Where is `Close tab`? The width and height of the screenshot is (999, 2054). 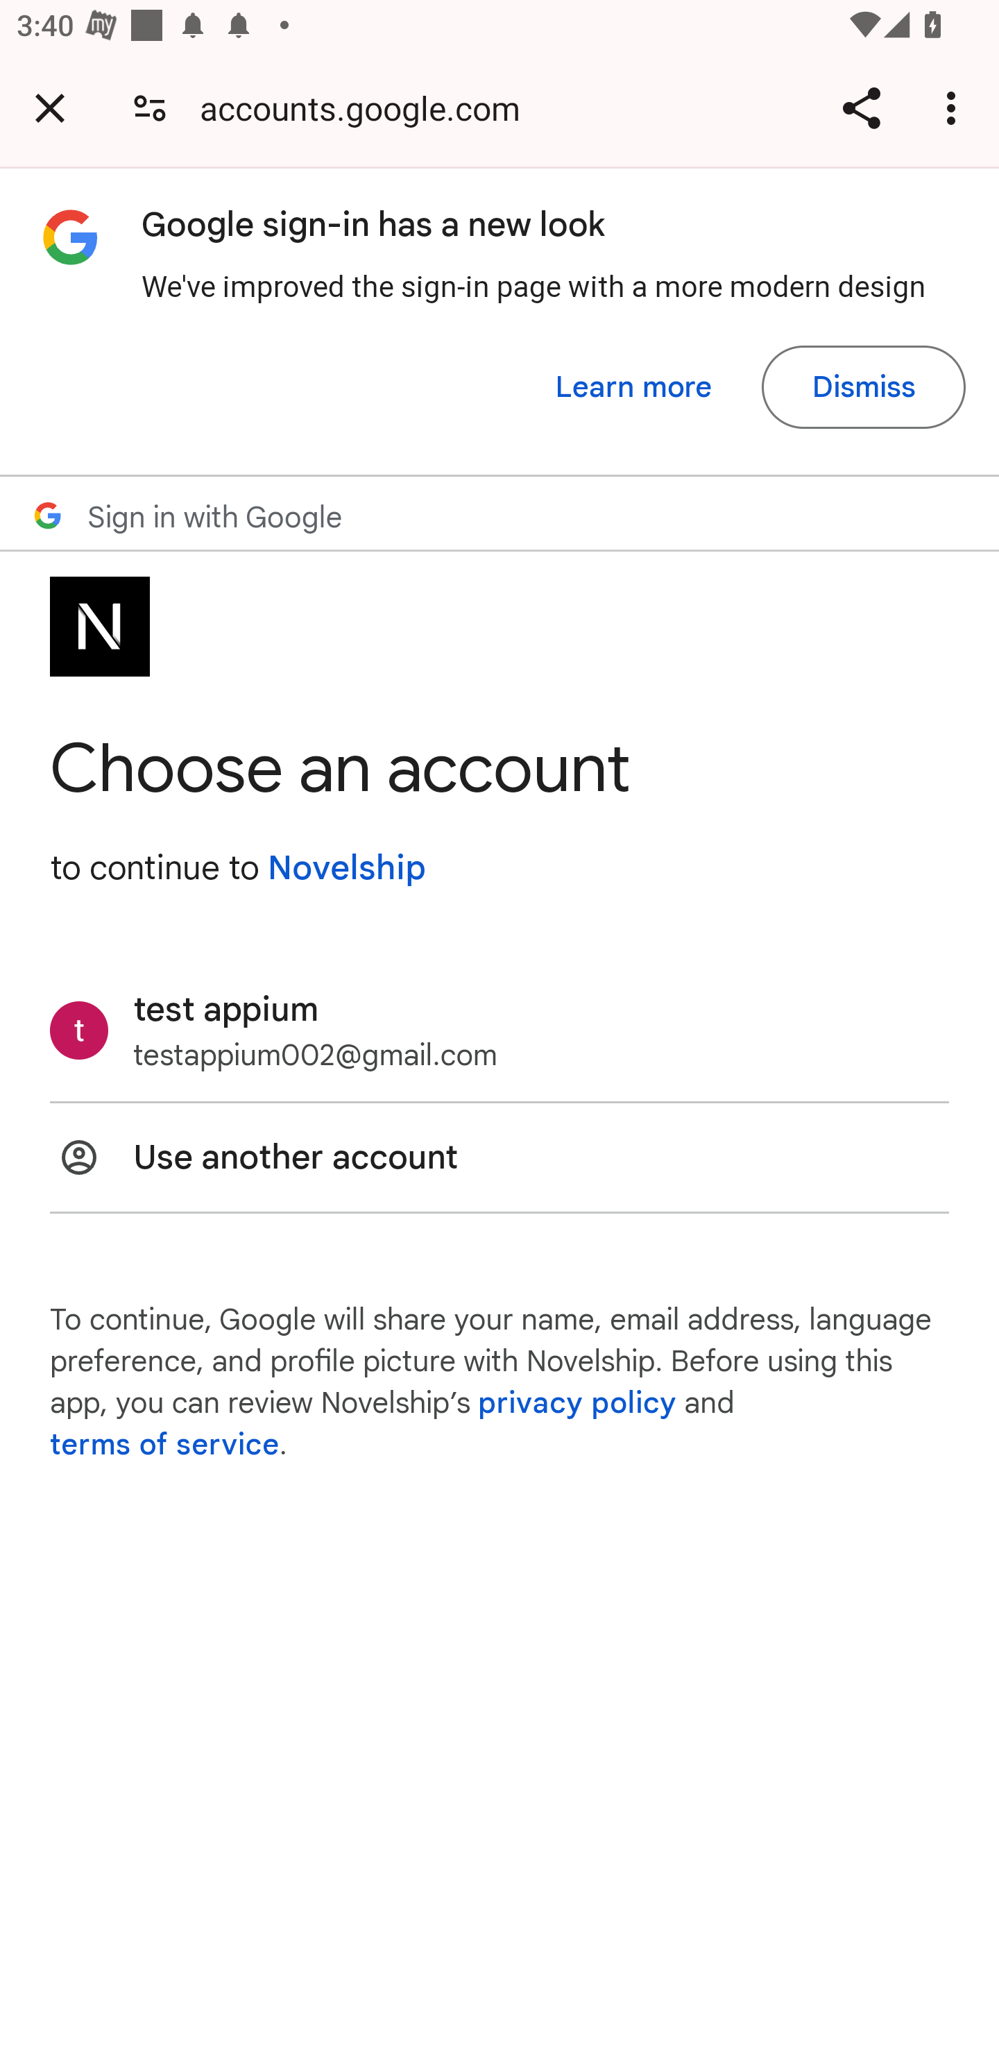
Close tab is located at coordinates (50, 108).